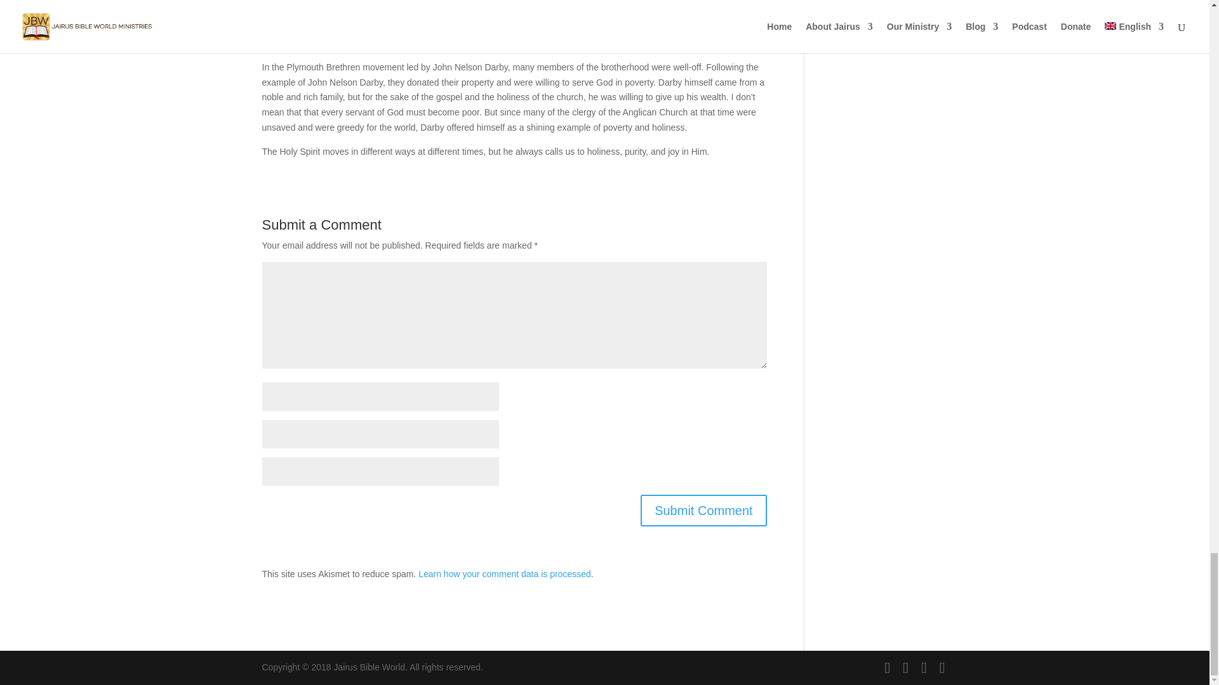 Image resolution: width=1219 pixels, height=685 pixels. Describe the element at coordinates (703, 510) in the screenshot. I see `Submit Comment` at that location.